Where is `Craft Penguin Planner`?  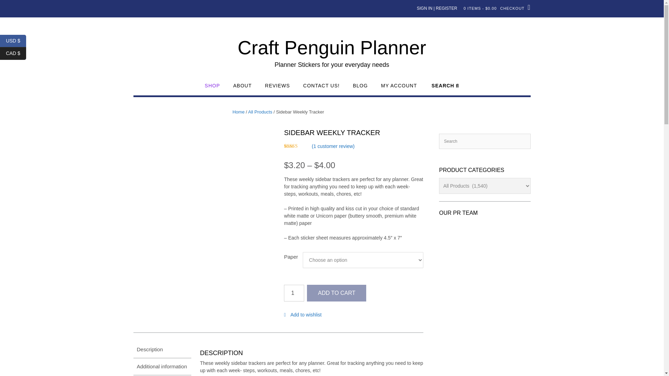
Craft Penguin Planner is located at coordinates (332, 48).